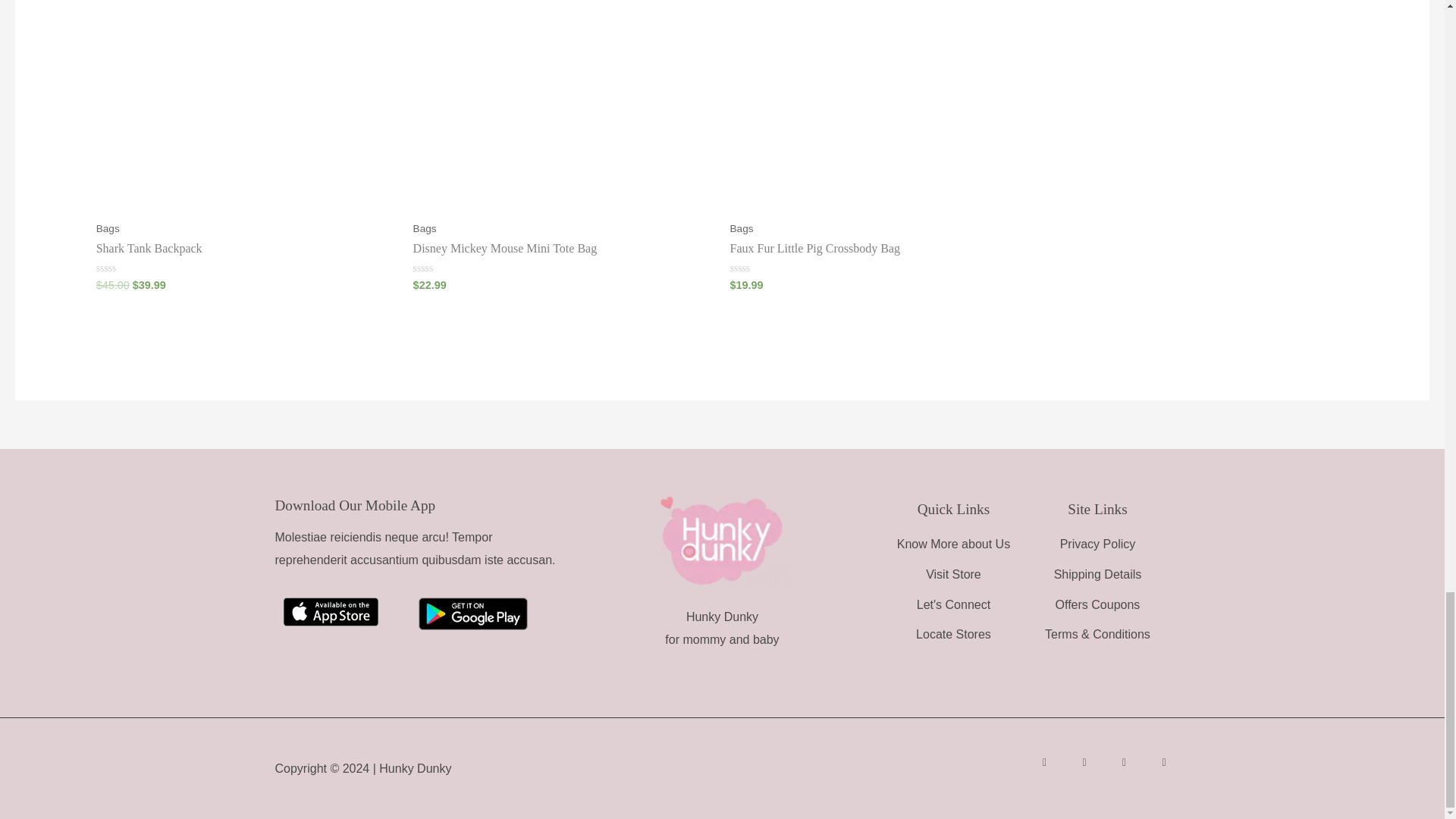  I want to click on Faux Fur Little Pig Crossbody Bag, so click(880, 249).